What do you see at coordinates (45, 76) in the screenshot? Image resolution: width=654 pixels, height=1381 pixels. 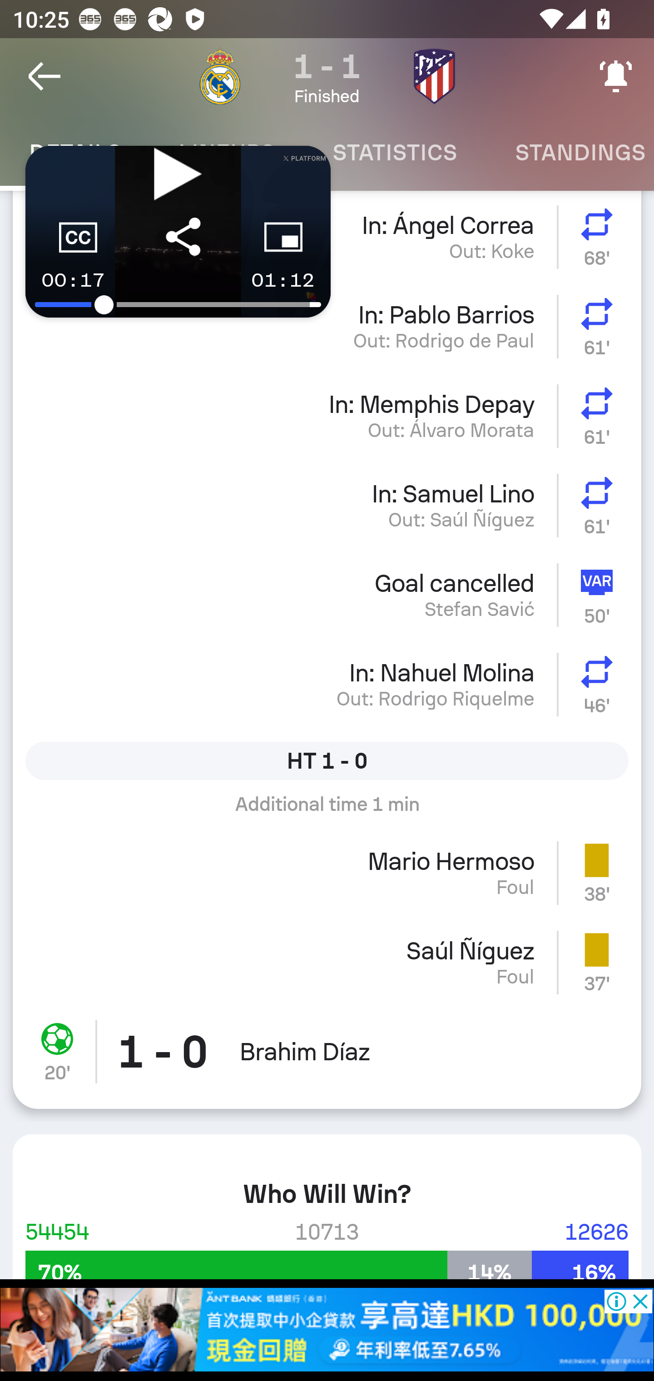 I see `Navigate up` at bounding box center [45, 76].